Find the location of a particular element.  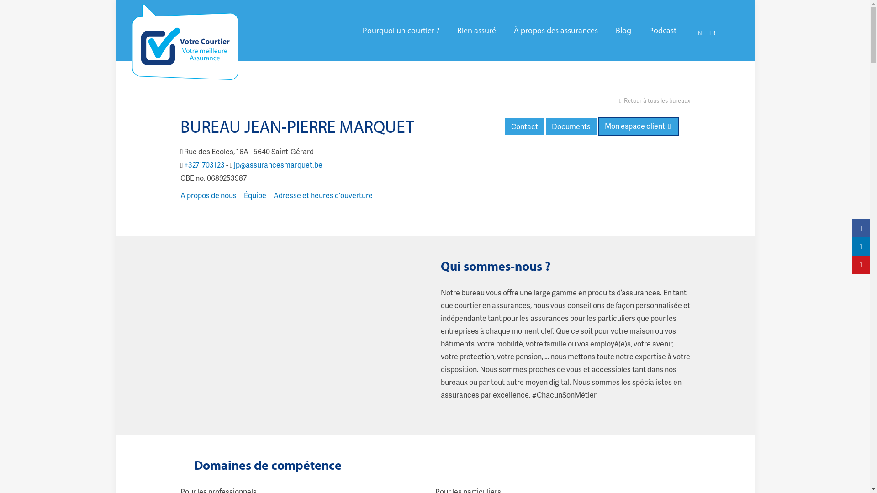

FR is located at coordinates (712, 33).